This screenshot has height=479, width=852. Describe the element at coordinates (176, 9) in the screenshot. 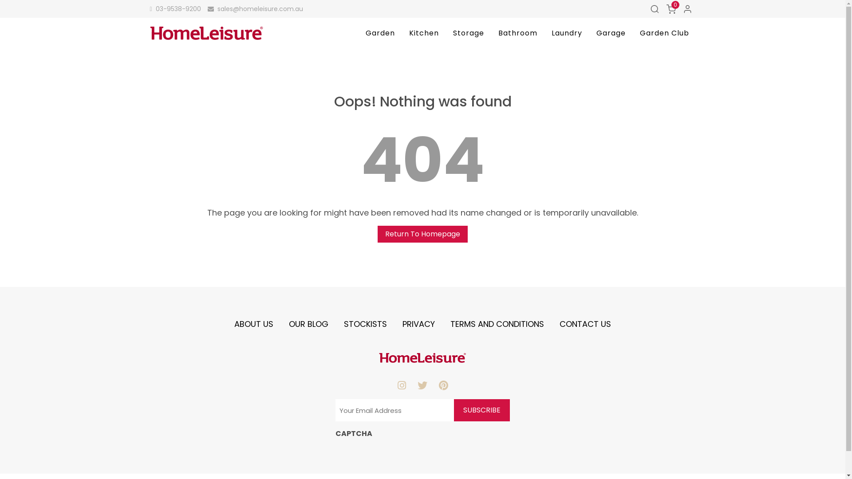

I see `03-9538-9200` at that location.